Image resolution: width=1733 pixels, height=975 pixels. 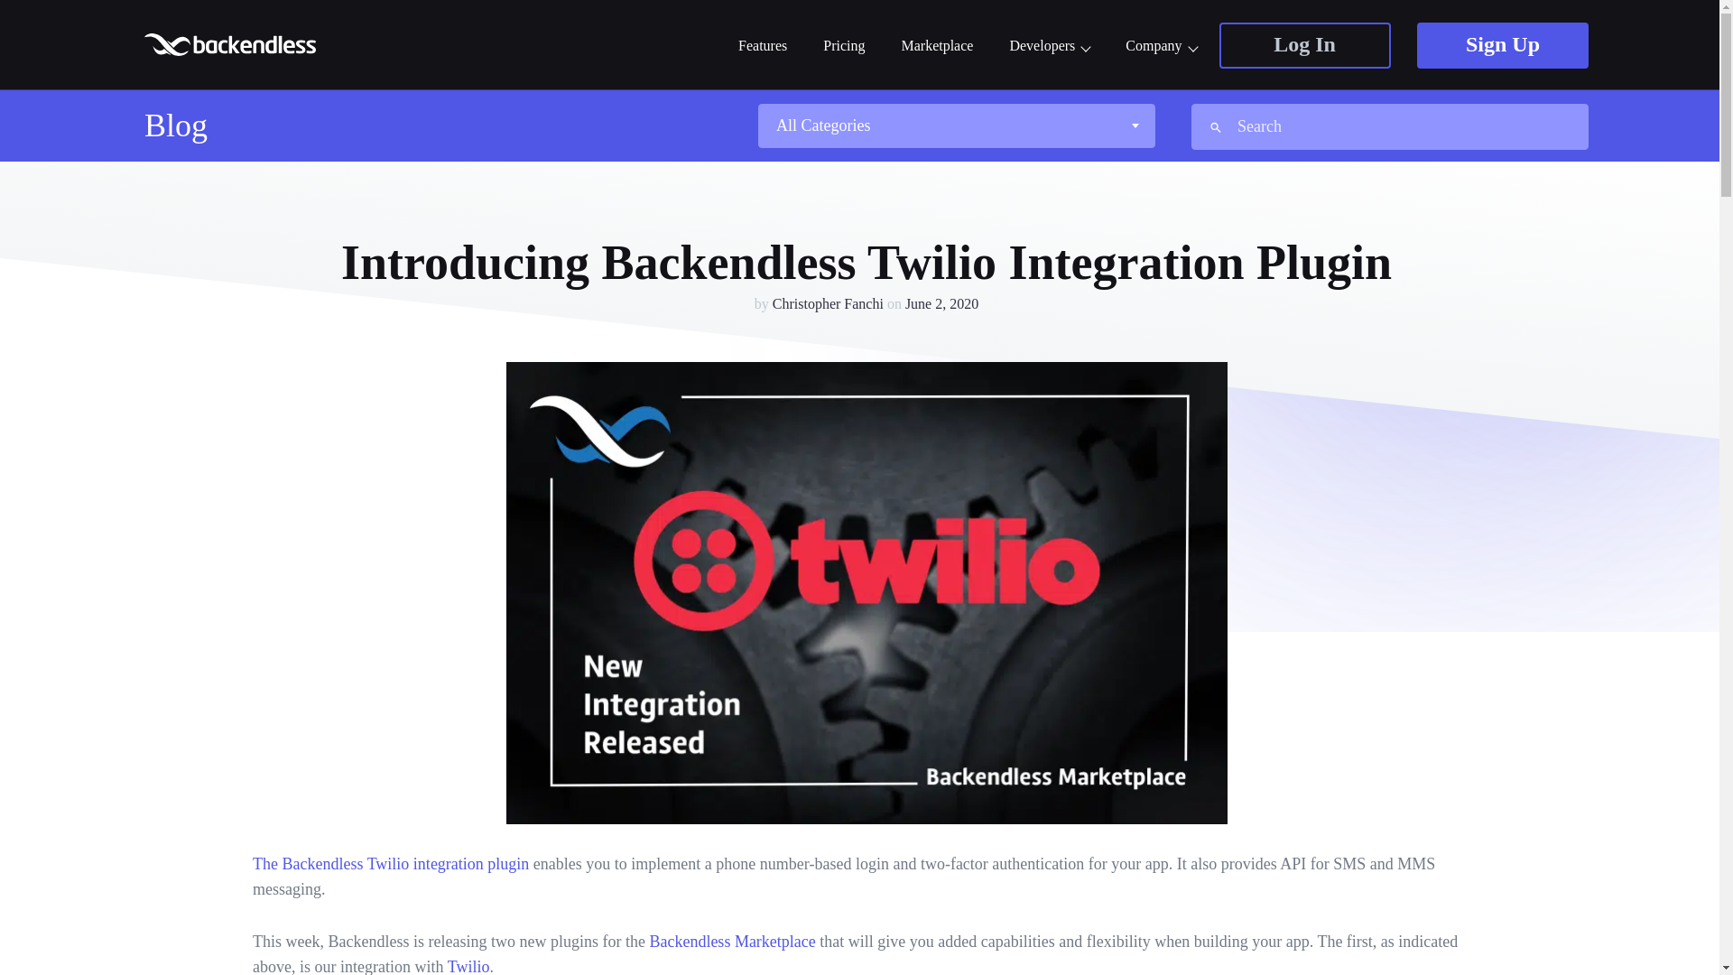 What do you see at coordinates (844, 46) in the screenshot?
I see `Pricing` at bounding box center [844, 46].